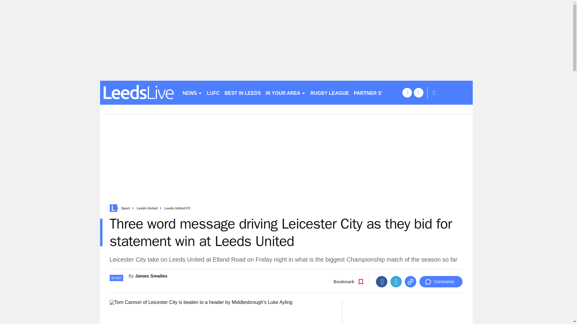 This screenshot has width=577, height=324. I want to click on BEST IN LEEDS, so click(243, 92).